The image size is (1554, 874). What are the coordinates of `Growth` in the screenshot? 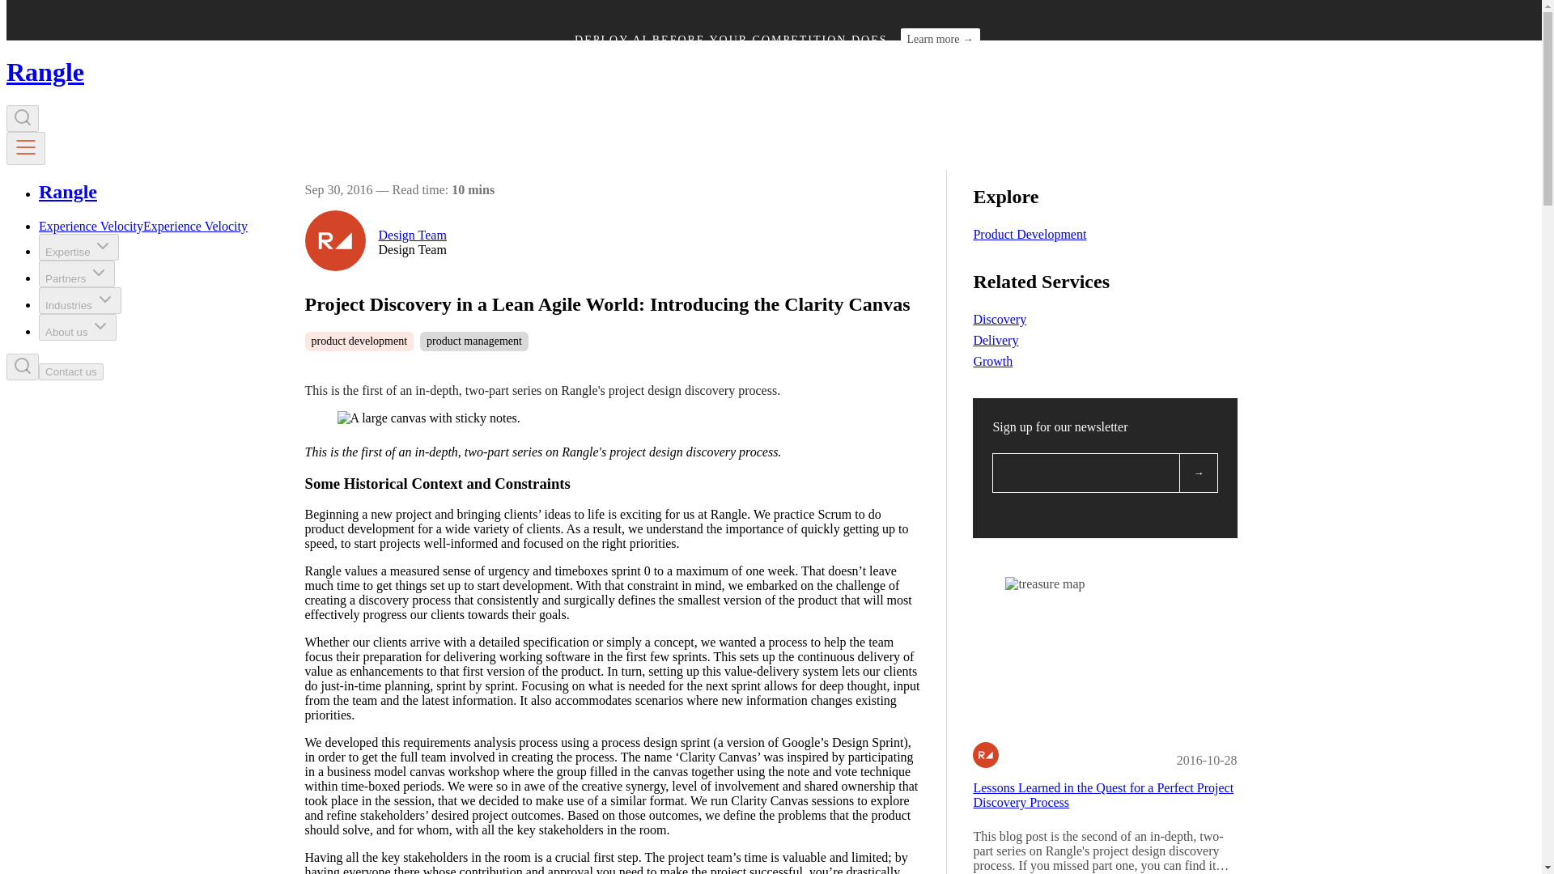 It's located at (992, 361).